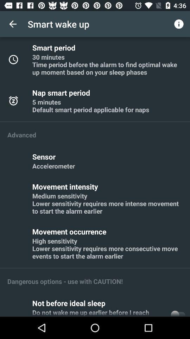 This screenshot has height=339, width=190. I want to click on turn on the icon above not before ideal, so click(65, 281).